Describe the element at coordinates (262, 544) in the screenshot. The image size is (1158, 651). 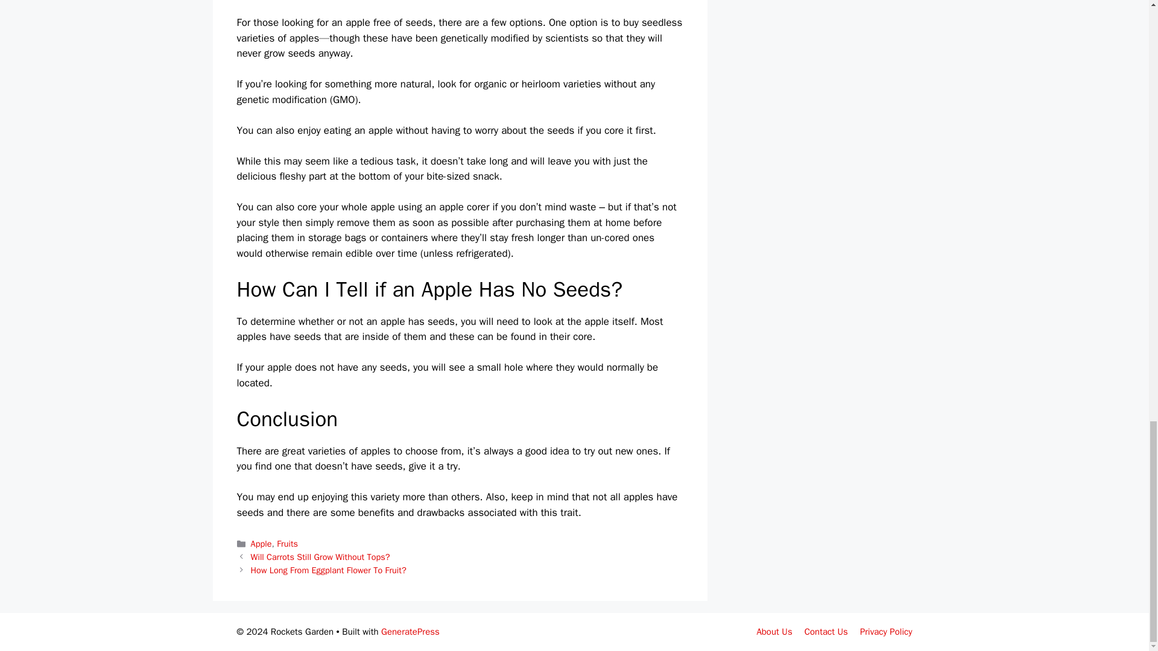
I see `Apple` at that location.